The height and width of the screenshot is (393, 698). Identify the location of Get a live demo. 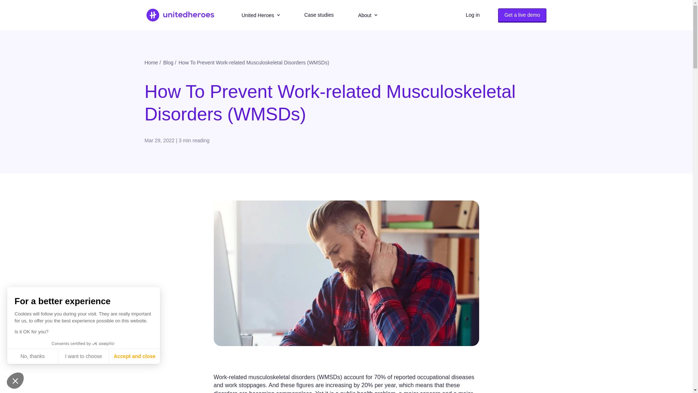
(522, 15).